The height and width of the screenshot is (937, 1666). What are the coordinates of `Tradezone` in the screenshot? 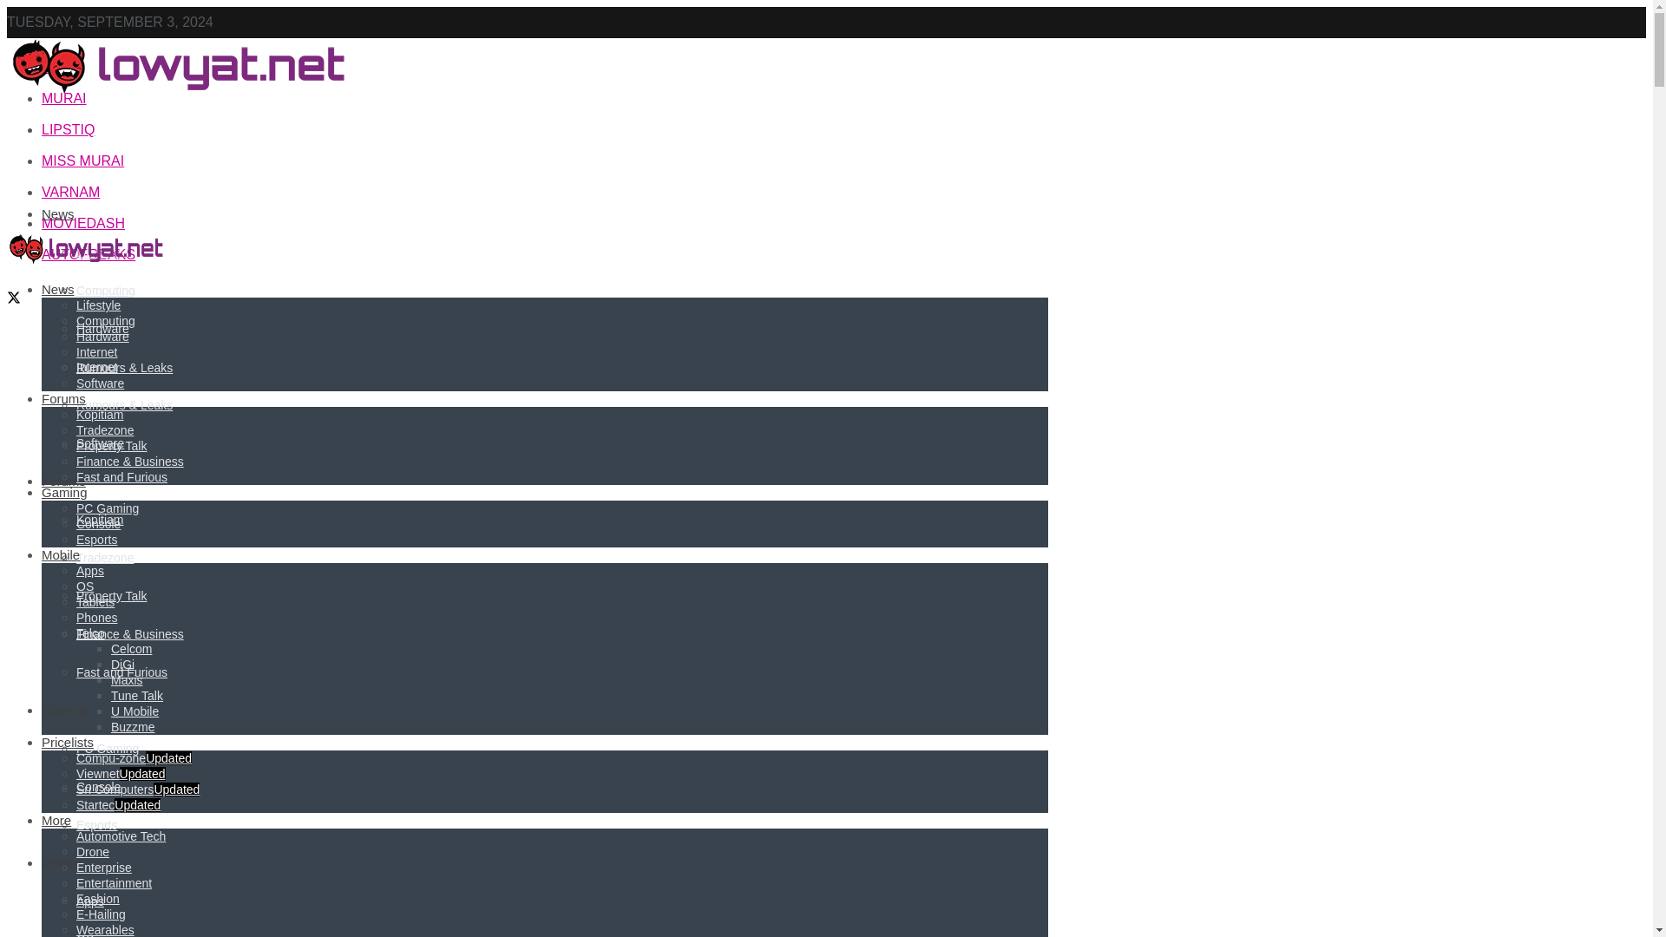 It's located at (104, 558).